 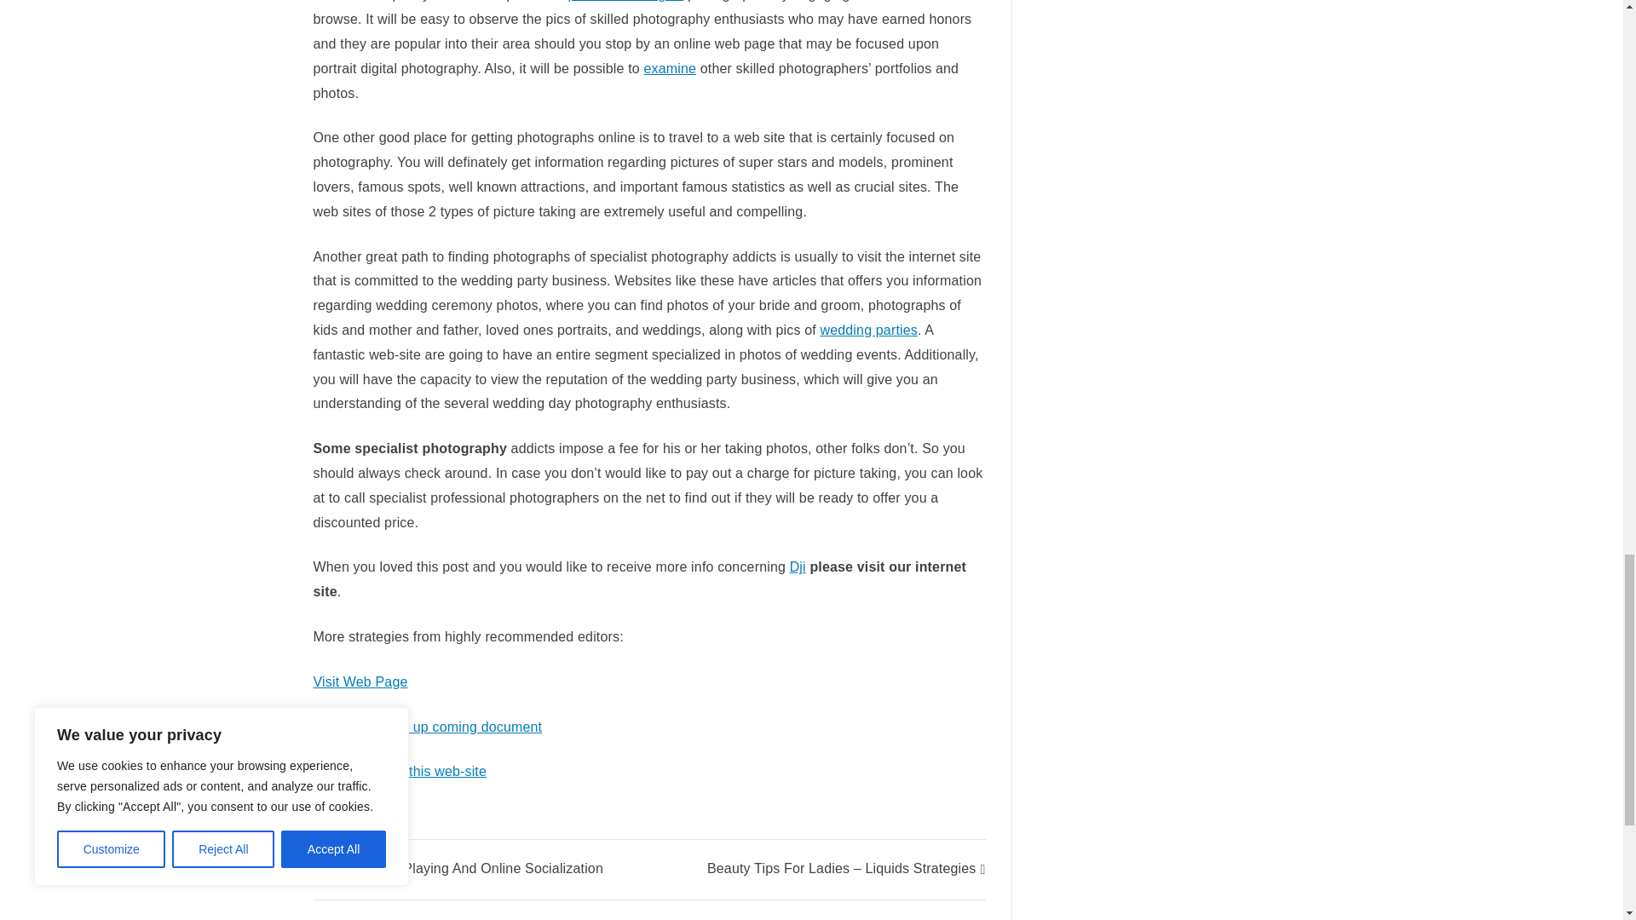 I want to click on Video Game Playing And Online Socialization, so click(x=458, y=868).